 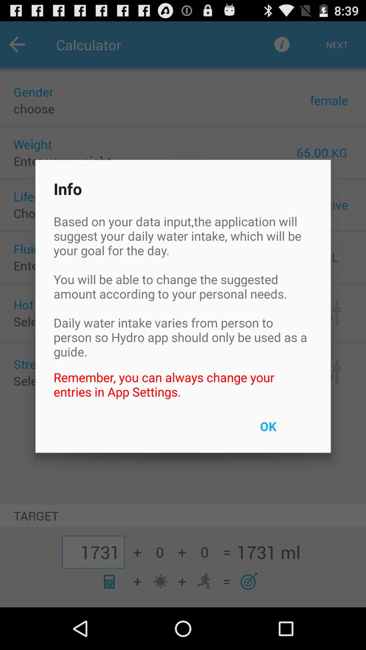 What do you see at coordinates (284, 431) in the screenshot?
I see `jump until the ok item` at bounding box center [284, 431].